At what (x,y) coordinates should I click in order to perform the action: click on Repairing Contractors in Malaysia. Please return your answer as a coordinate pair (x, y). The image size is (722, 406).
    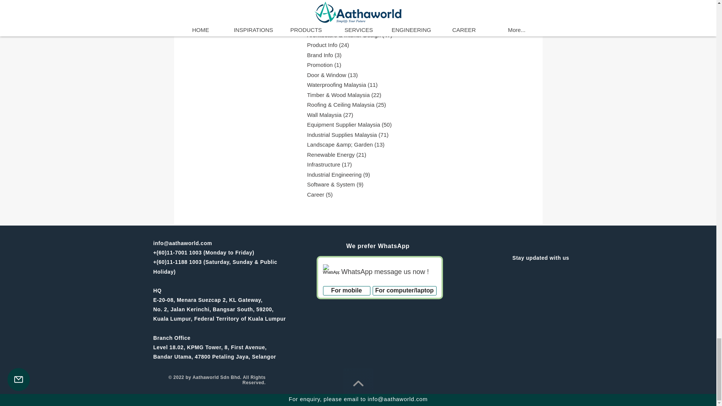
    Looking at the image, I should click on (245, 8).